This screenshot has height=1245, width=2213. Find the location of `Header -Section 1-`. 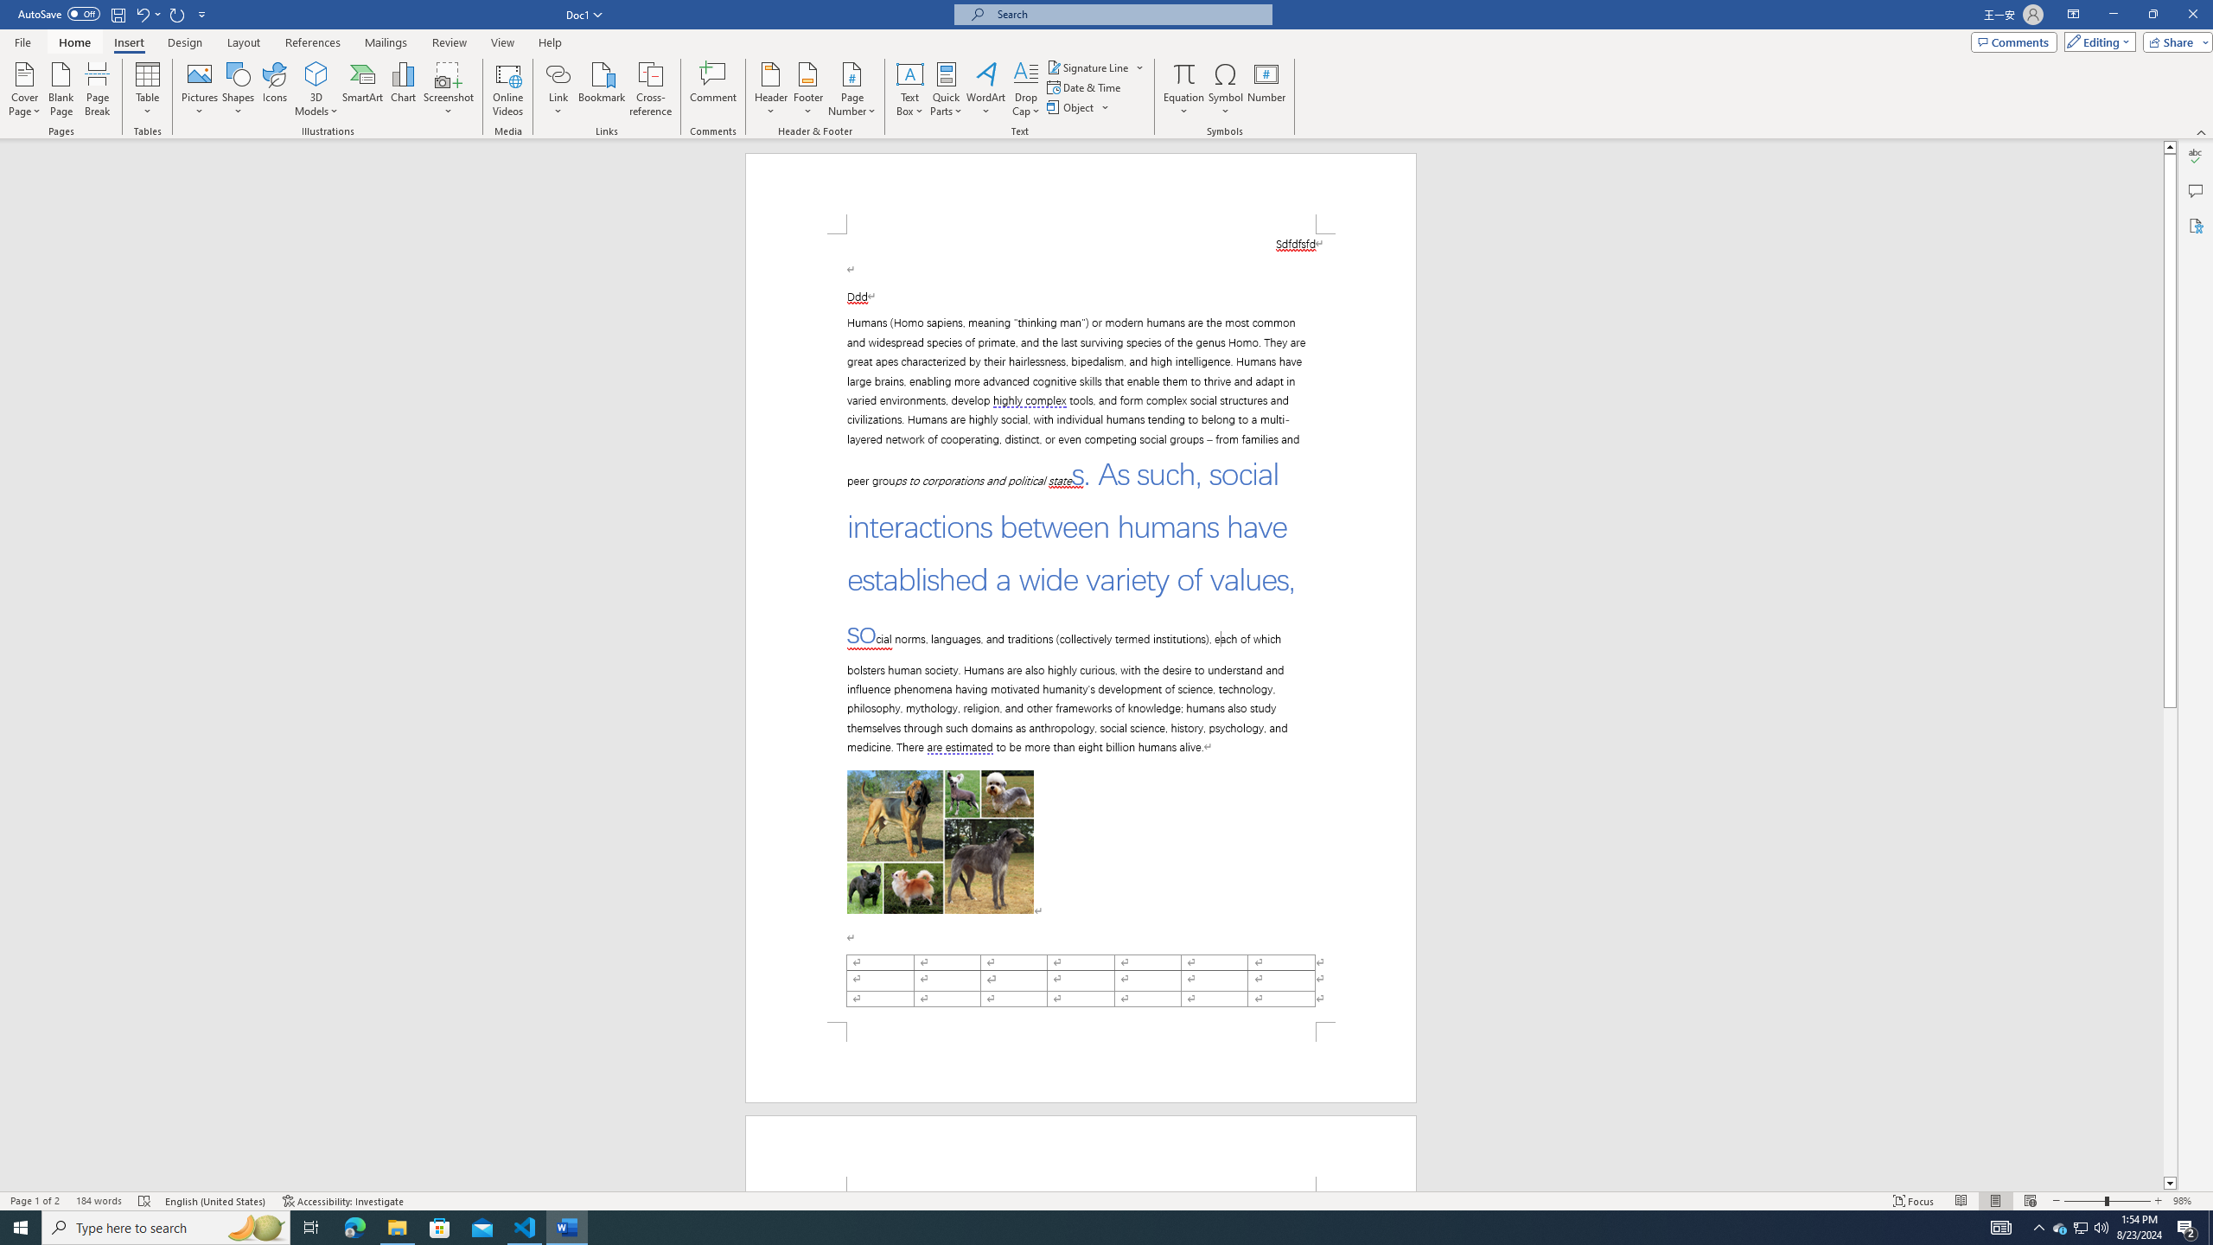

Header -Section 1- is located at coordinates (1081, 1153).